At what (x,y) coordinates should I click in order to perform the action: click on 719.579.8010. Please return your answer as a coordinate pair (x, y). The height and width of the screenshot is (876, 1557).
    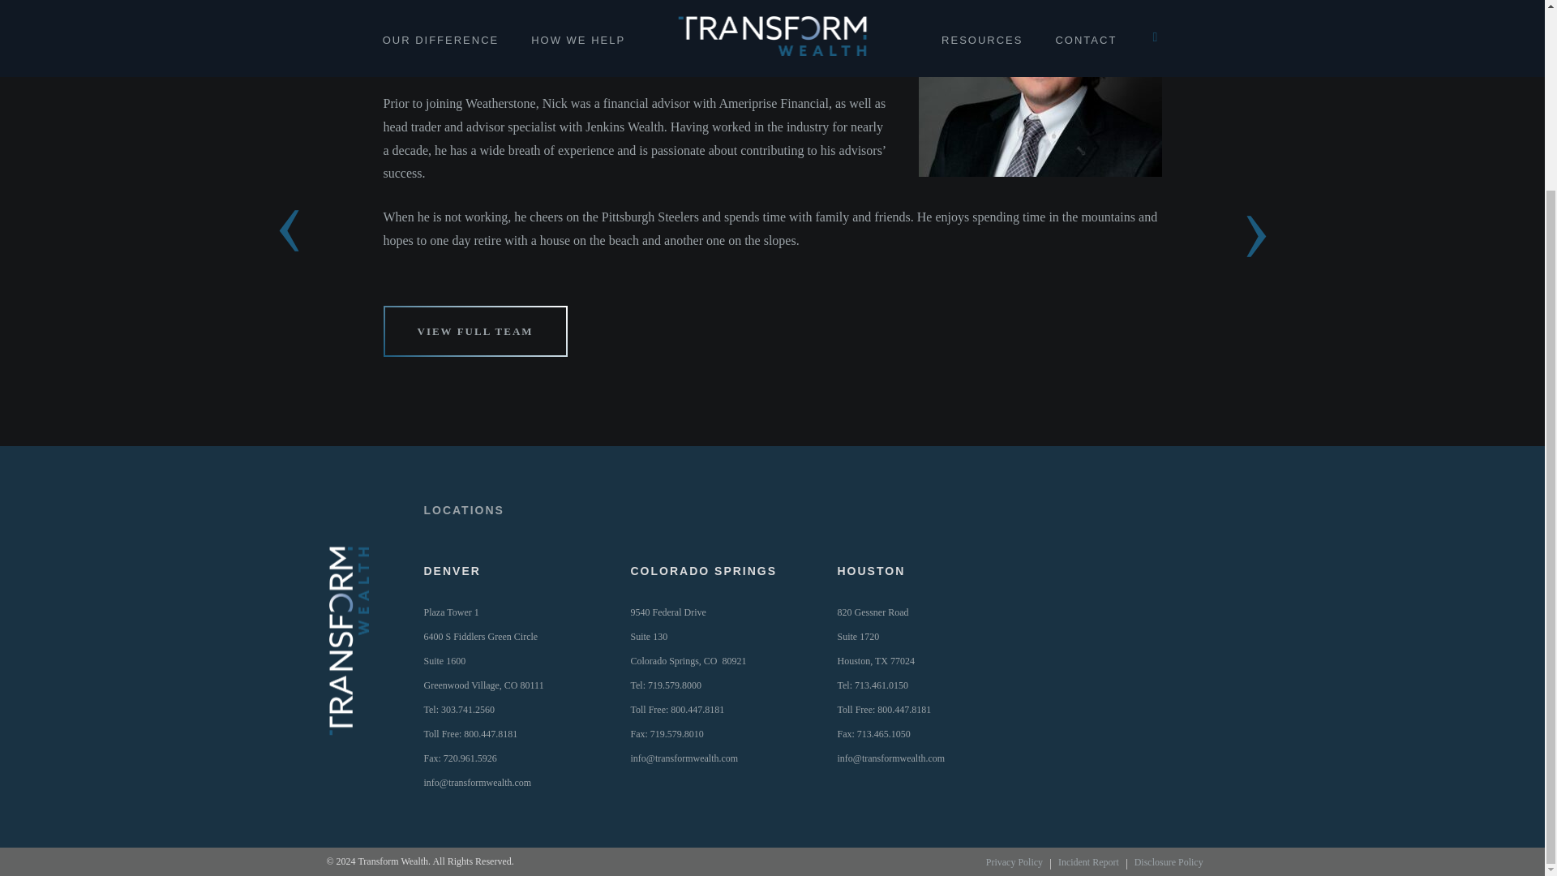
    Looking at the image, I should click on (490, 733).